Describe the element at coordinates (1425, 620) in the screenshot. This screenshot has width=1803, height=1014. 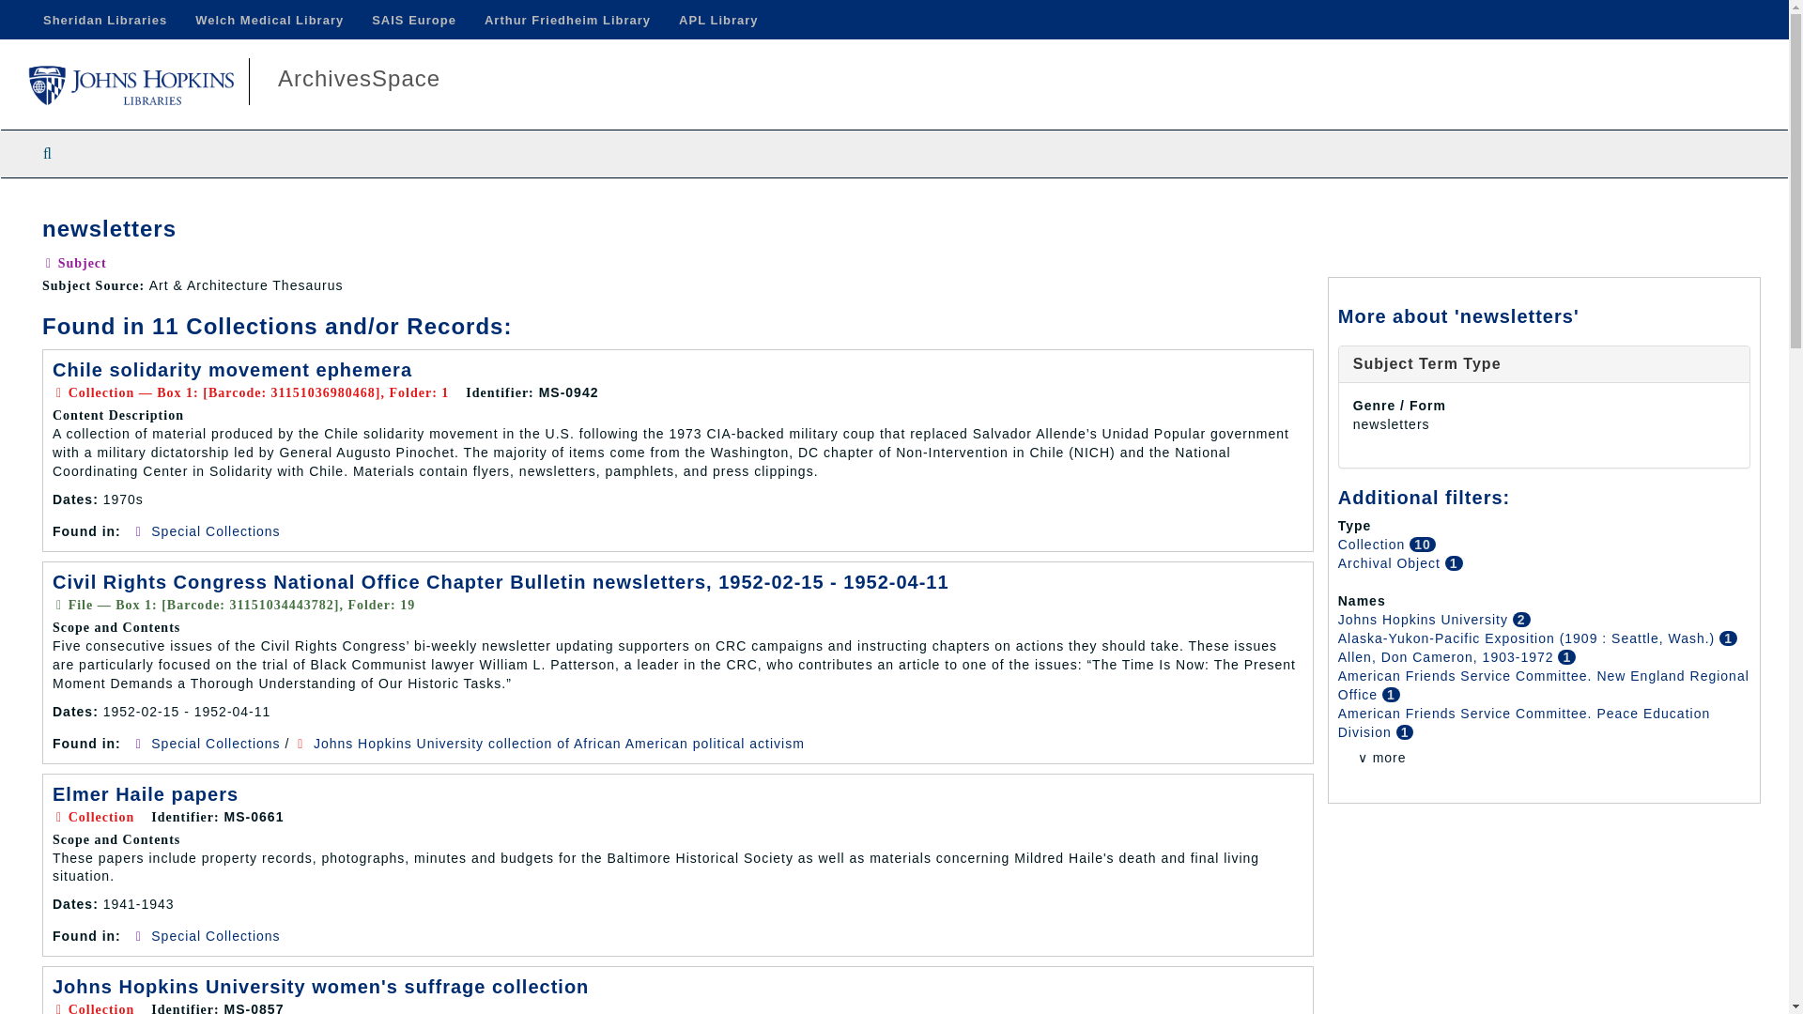
I see `Filter By 'Johns Hopkins University'` at that location.